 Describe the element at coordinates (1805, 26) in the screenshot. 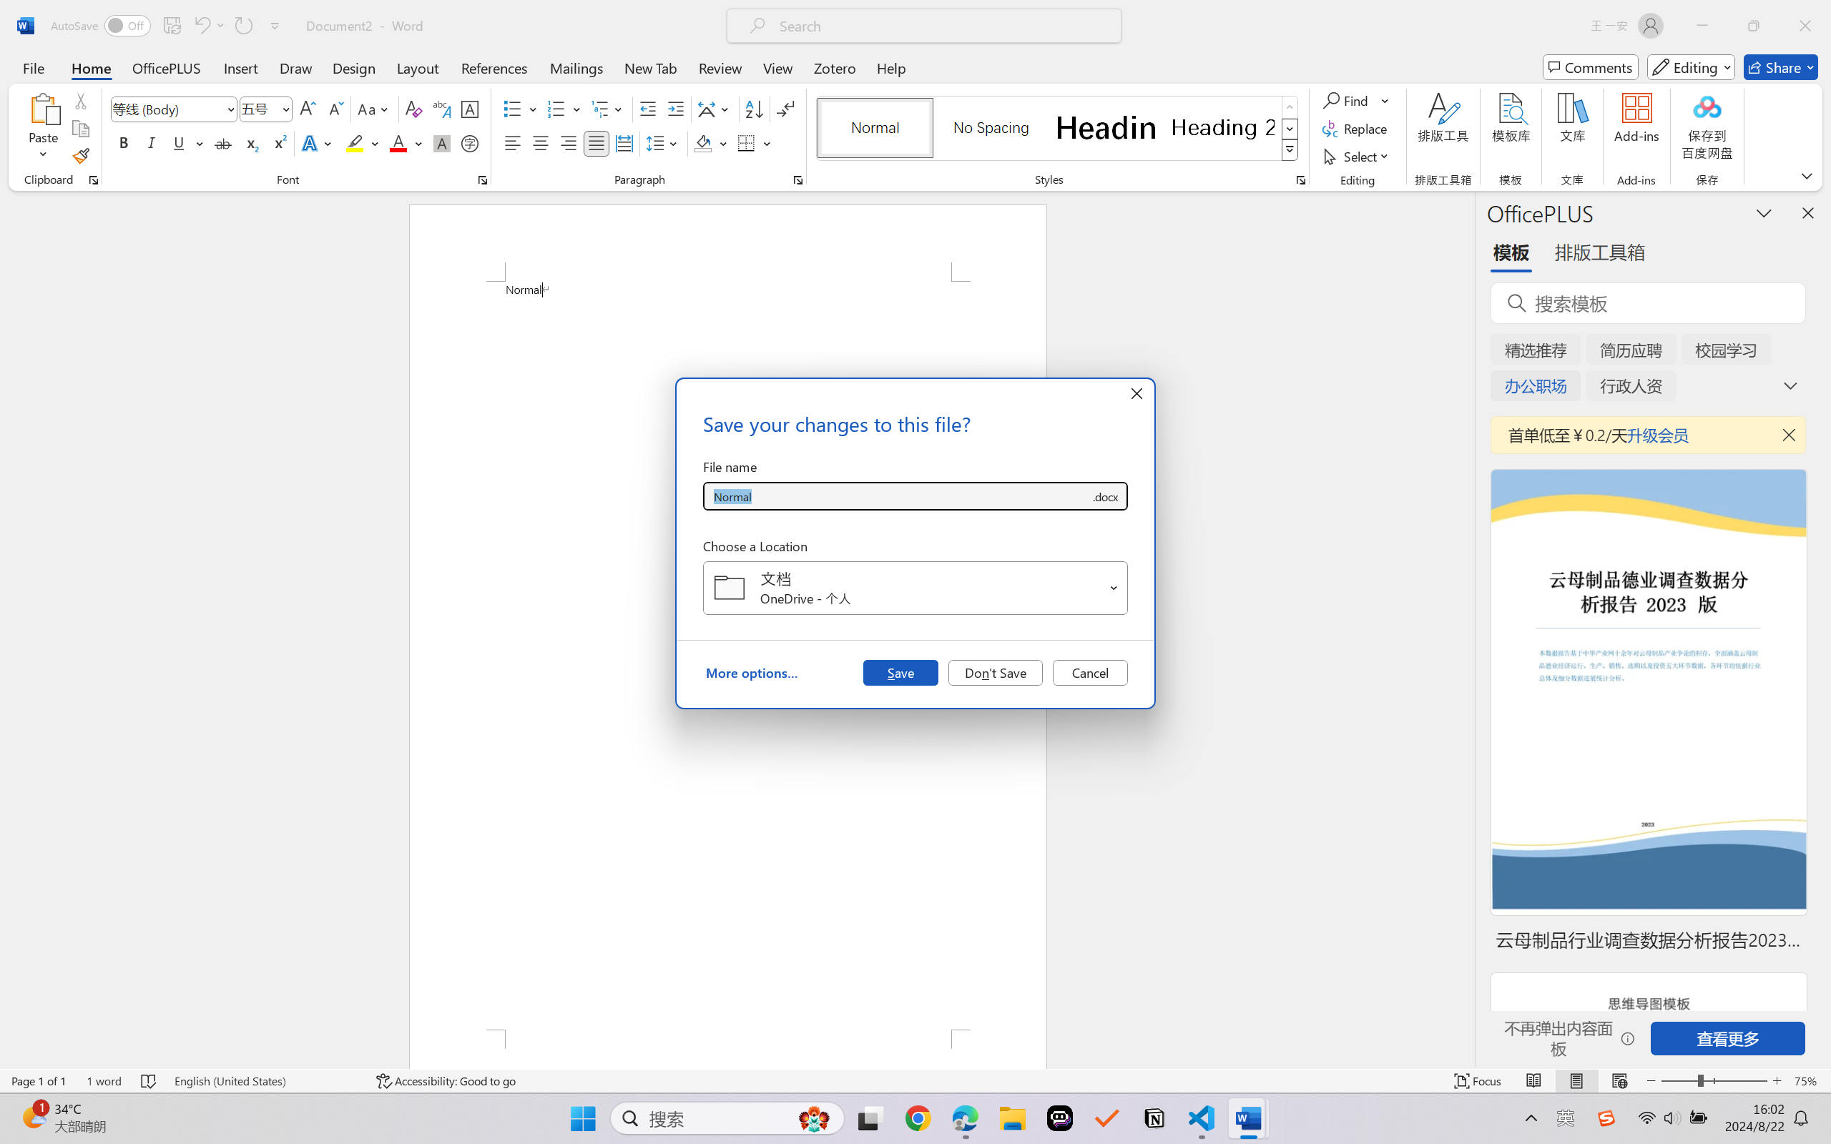

I see `Close` at that location.